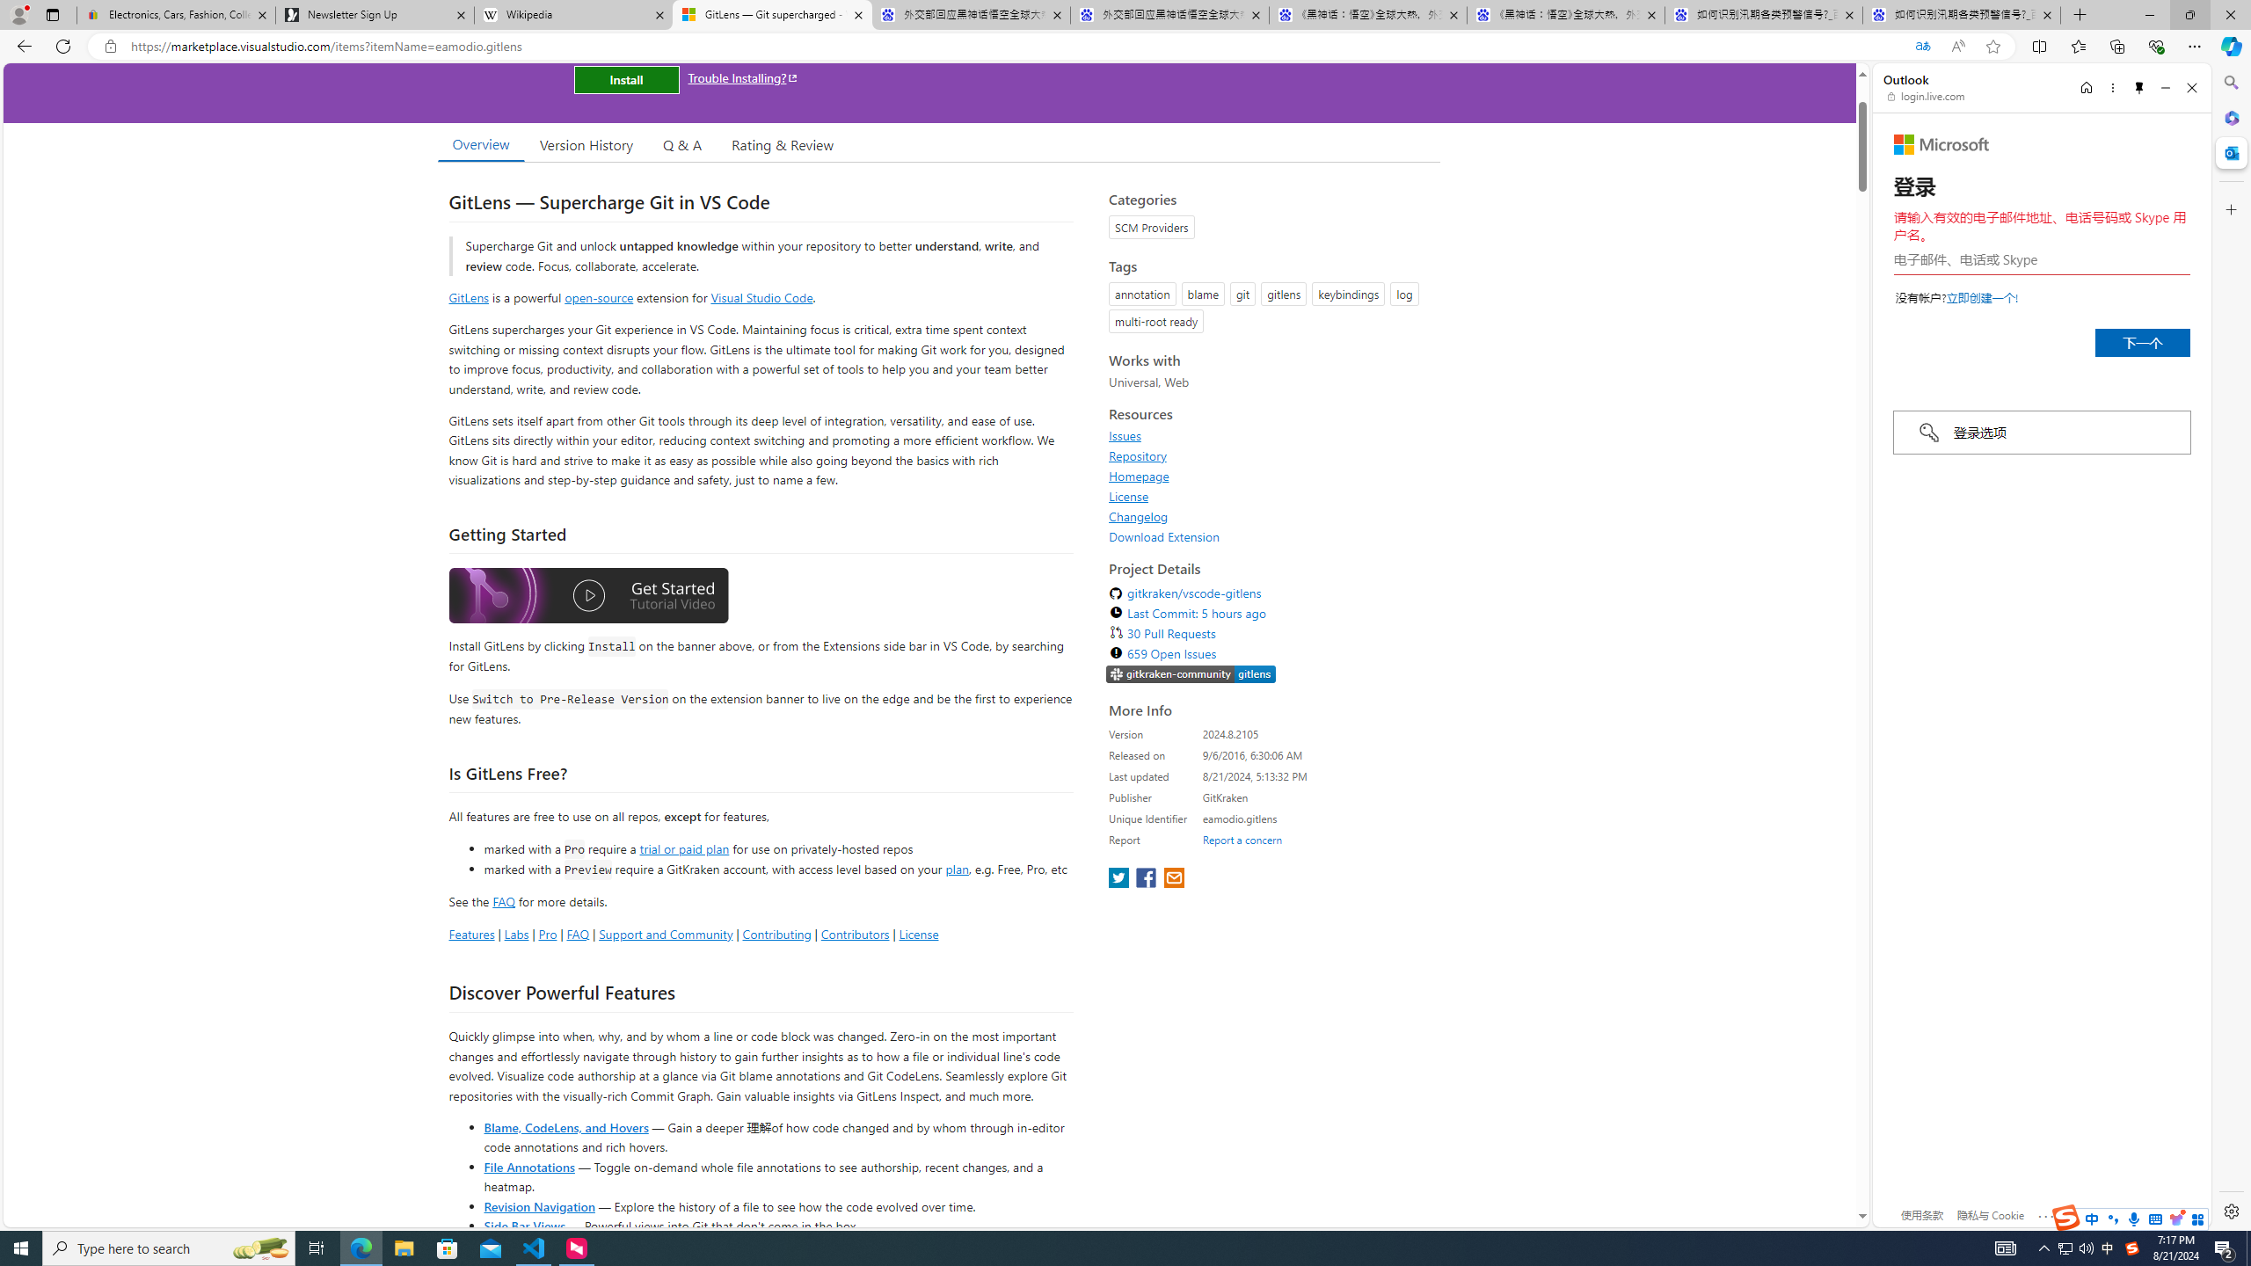 The width and height of the screenshot is (2251, 1266). I want to click on share extension on twitter, so click(1120, 879).